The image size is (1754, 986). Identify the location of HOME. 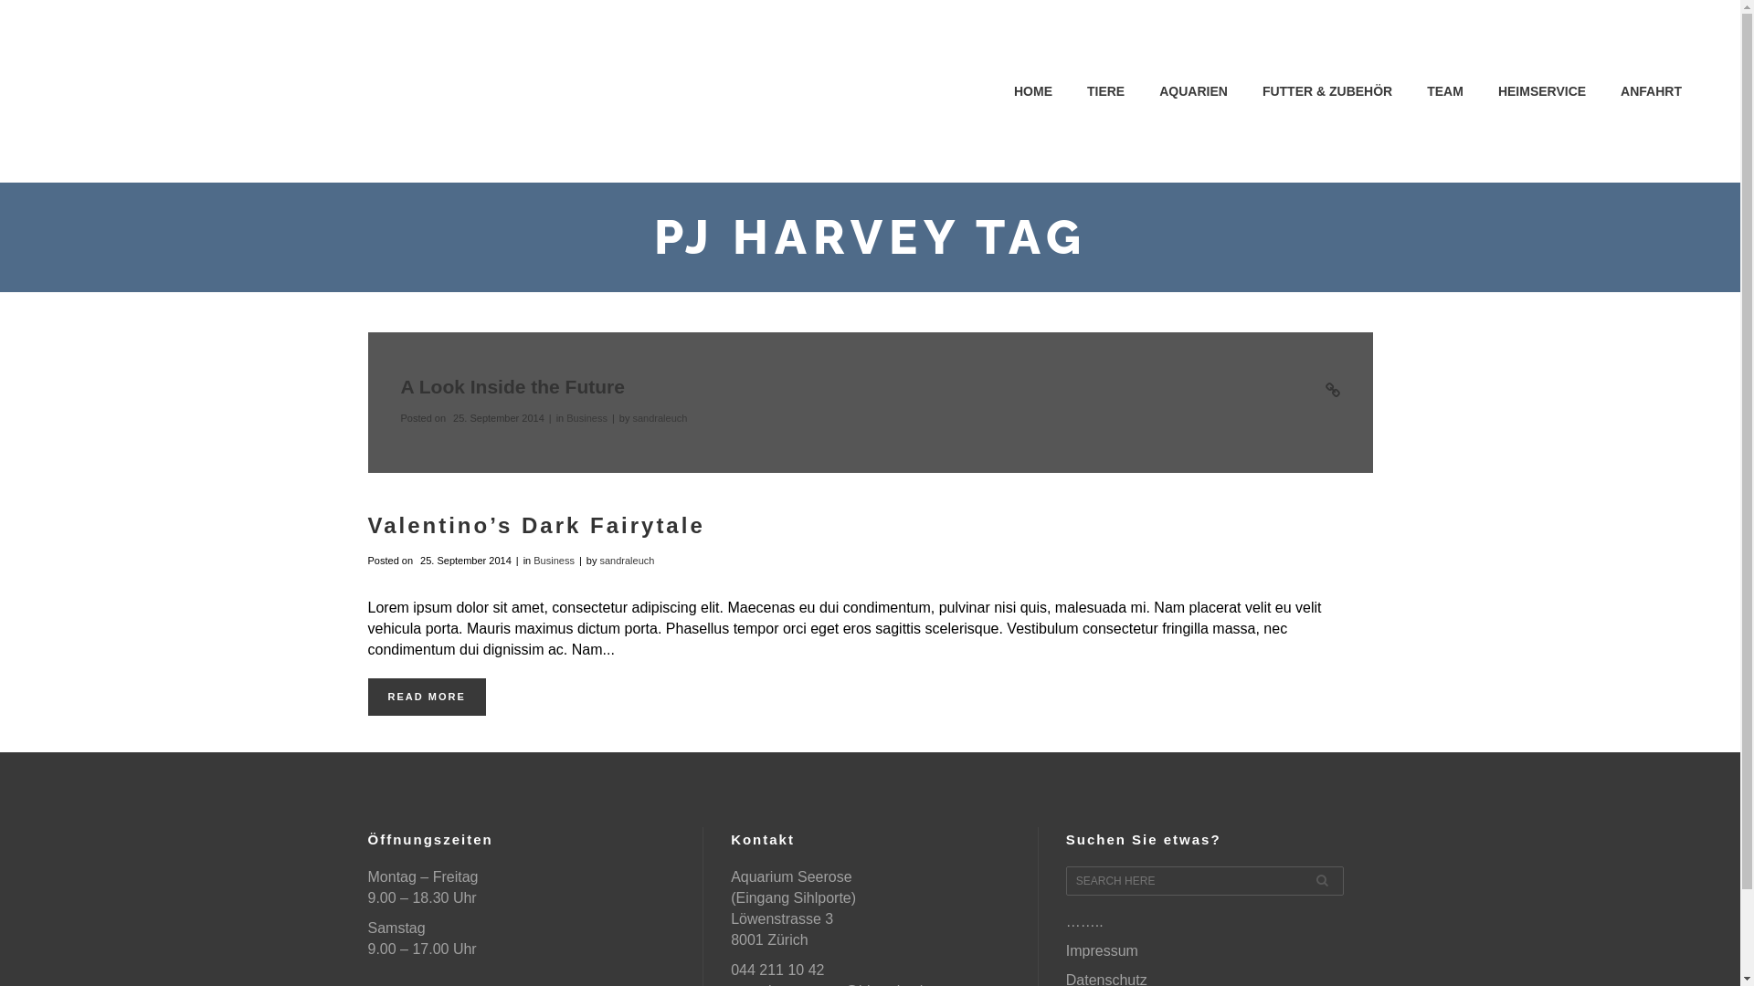
(1033, 91).